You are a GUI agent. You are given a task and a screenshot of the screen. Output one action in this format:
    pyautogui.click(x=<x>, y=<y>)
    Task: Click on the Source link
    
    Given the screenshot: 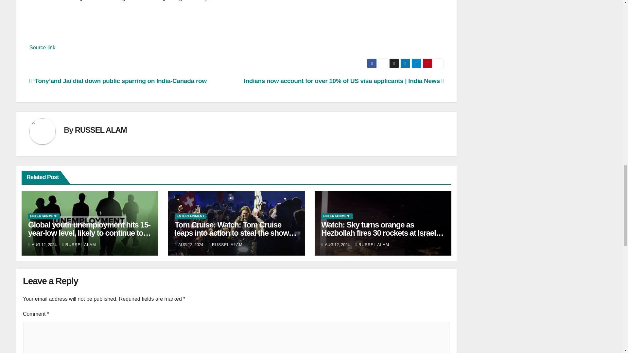 What is the action you would take?
    pyautogui.click(x=42, y=48)
    